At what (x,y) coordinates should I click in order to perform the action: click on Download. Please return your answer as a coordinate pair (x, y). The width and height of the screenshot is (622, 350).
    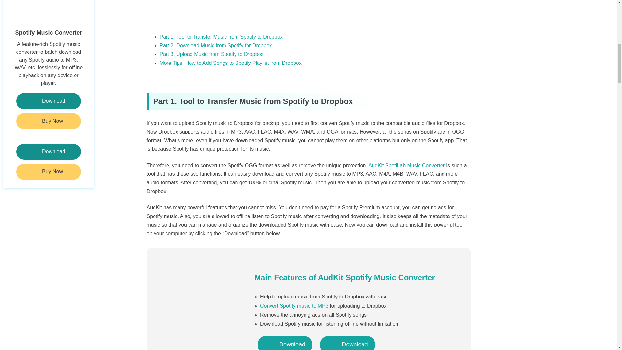
    Looking at the image, I should click on (48, 101).